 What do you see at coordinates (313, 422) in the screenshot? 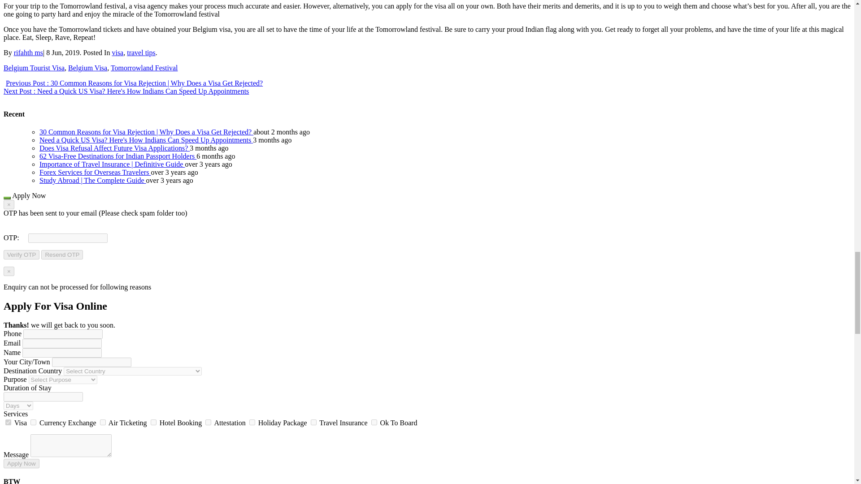
I see `6` at bounding box center [313, 422].